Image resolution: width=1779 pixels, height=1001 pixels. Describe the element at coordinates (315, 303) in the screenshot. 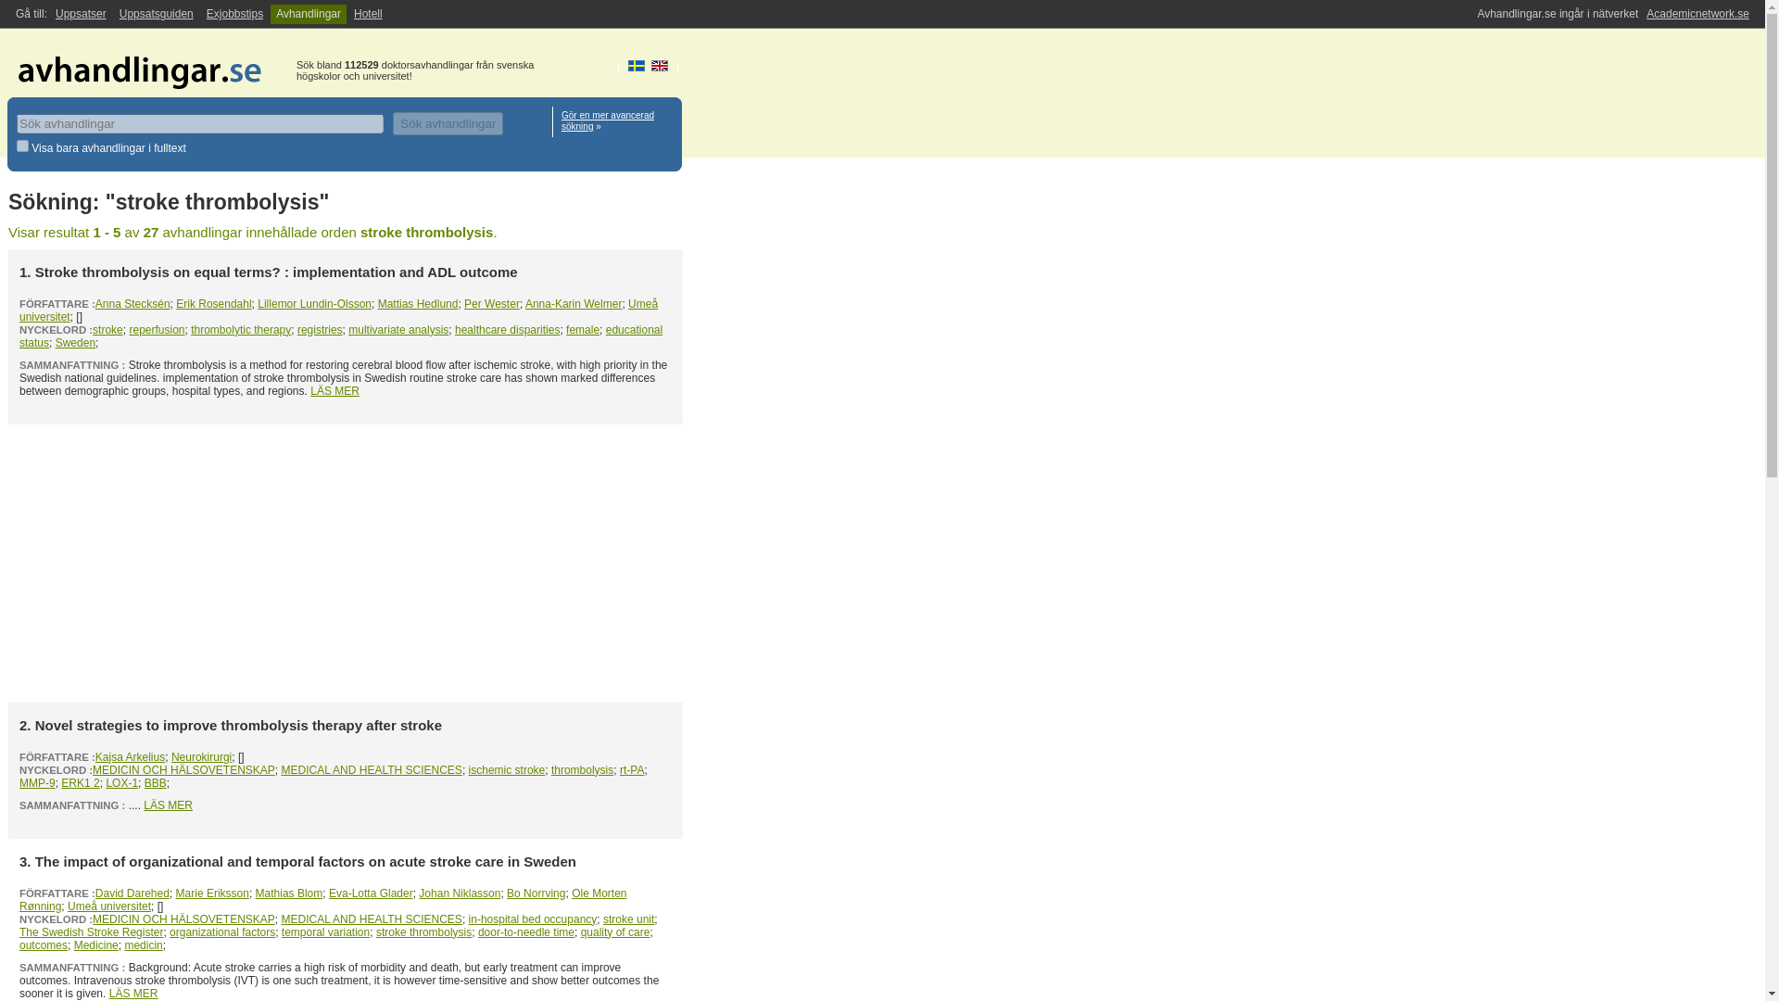

I see `Lillemor Lundin-Olsson` at that location.